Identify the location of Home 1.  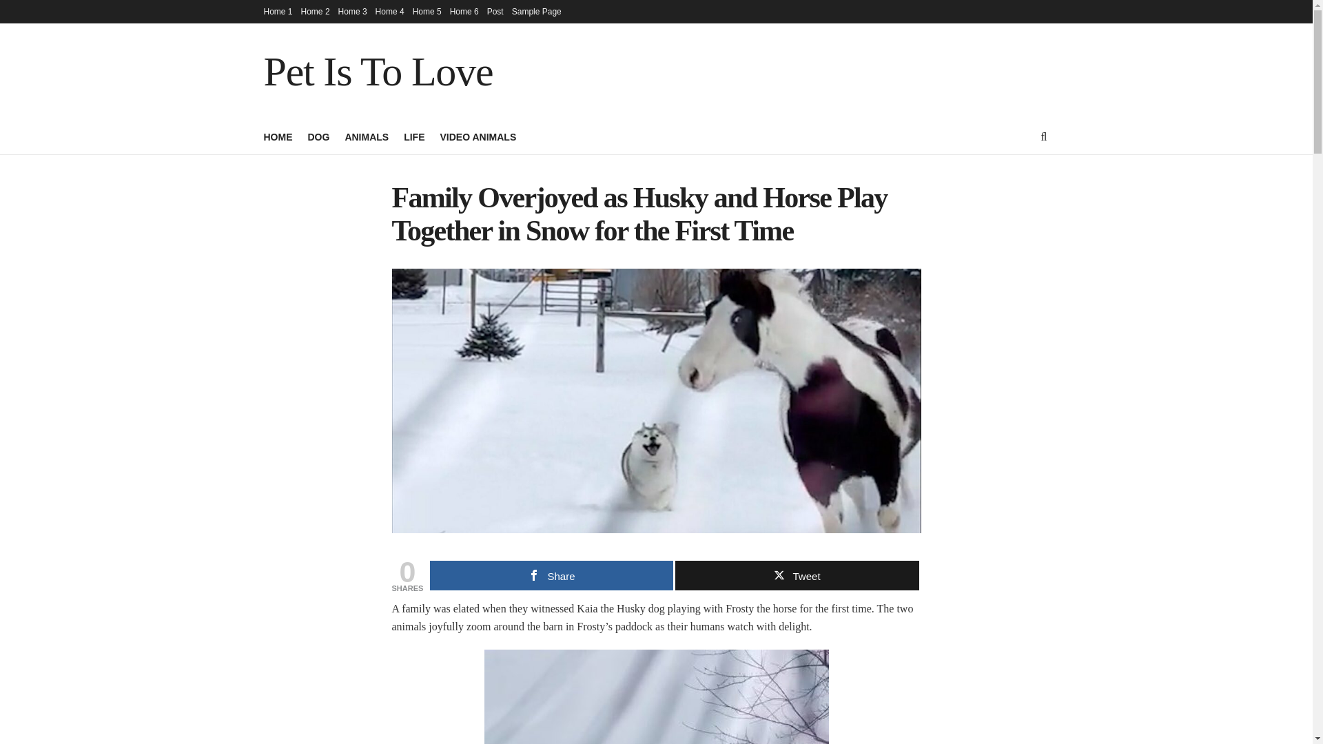
(278, 11).